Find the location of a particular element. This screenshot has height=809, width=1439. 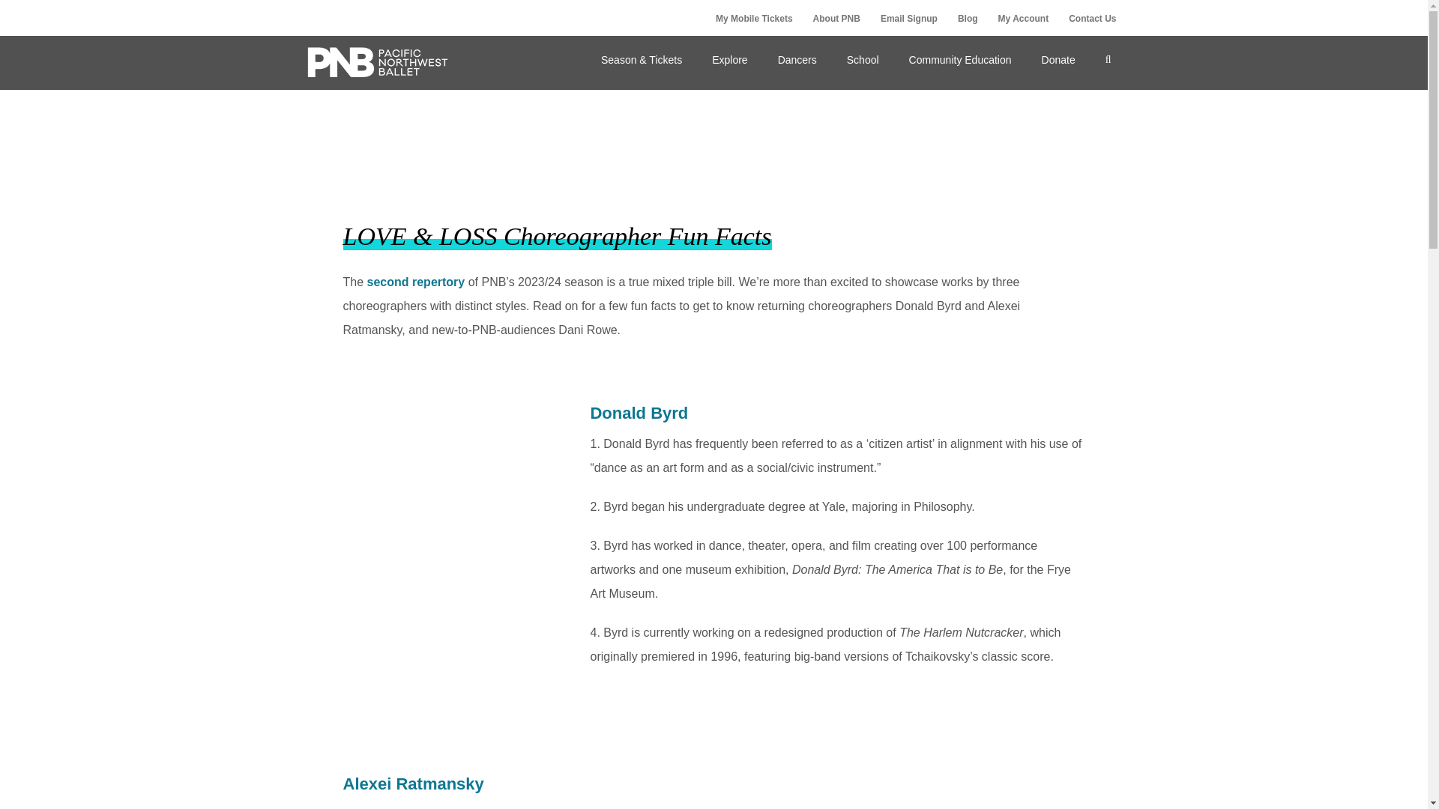

Community Education is located at coordinates (960, 59).